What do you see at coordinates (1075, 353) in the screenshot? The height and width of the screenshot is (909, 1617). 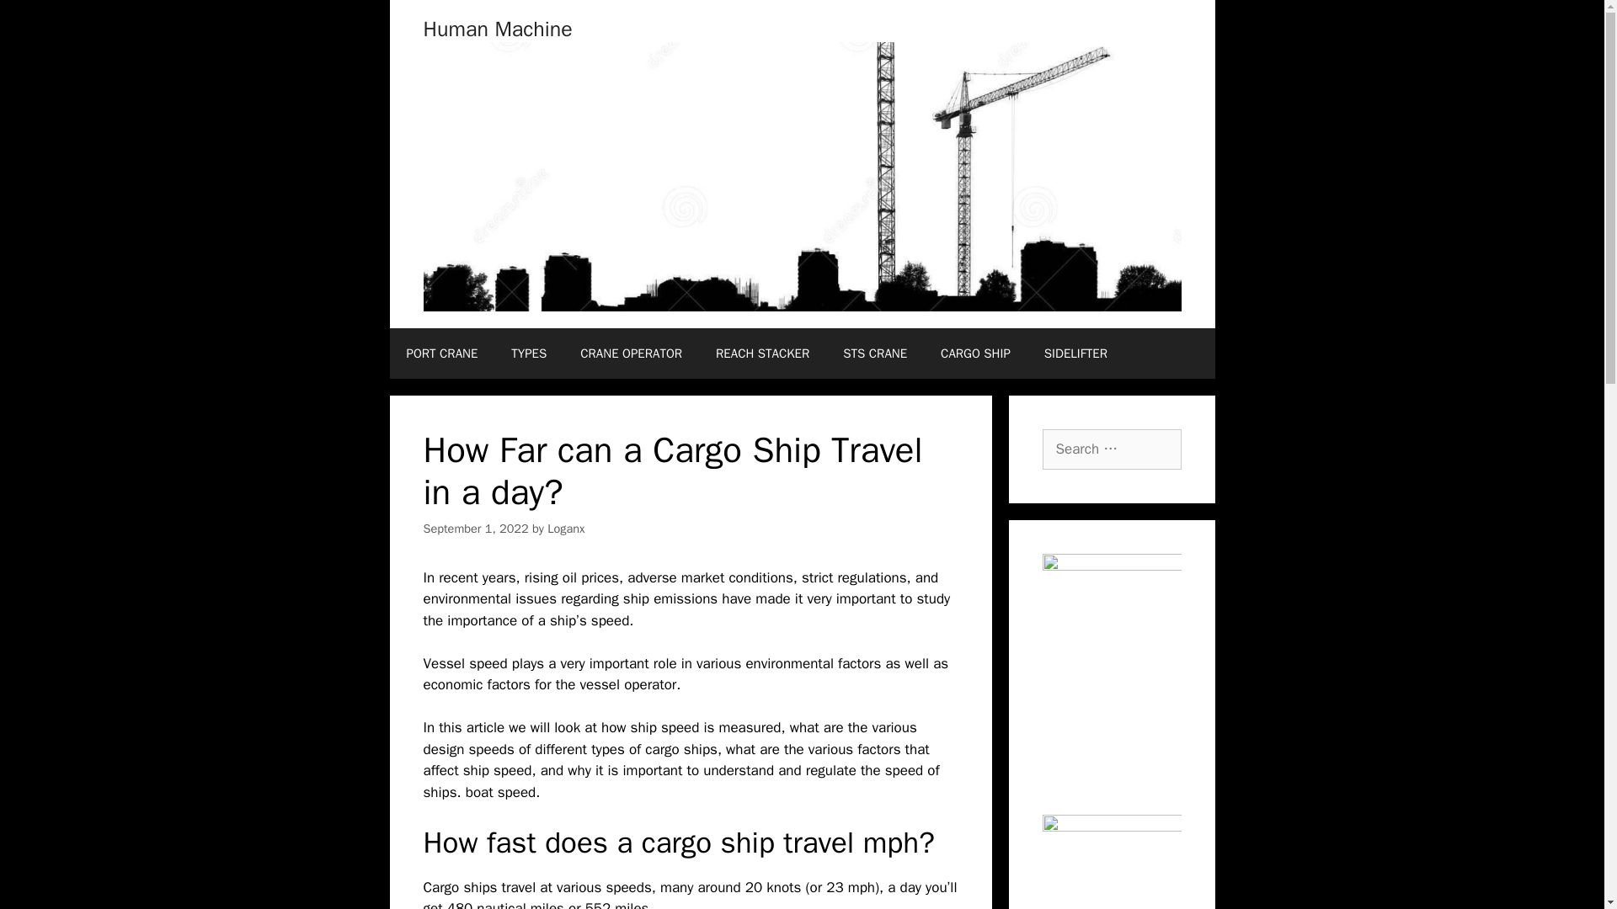 I see `SIDELIFTER` at bounding box center [1075, 353].